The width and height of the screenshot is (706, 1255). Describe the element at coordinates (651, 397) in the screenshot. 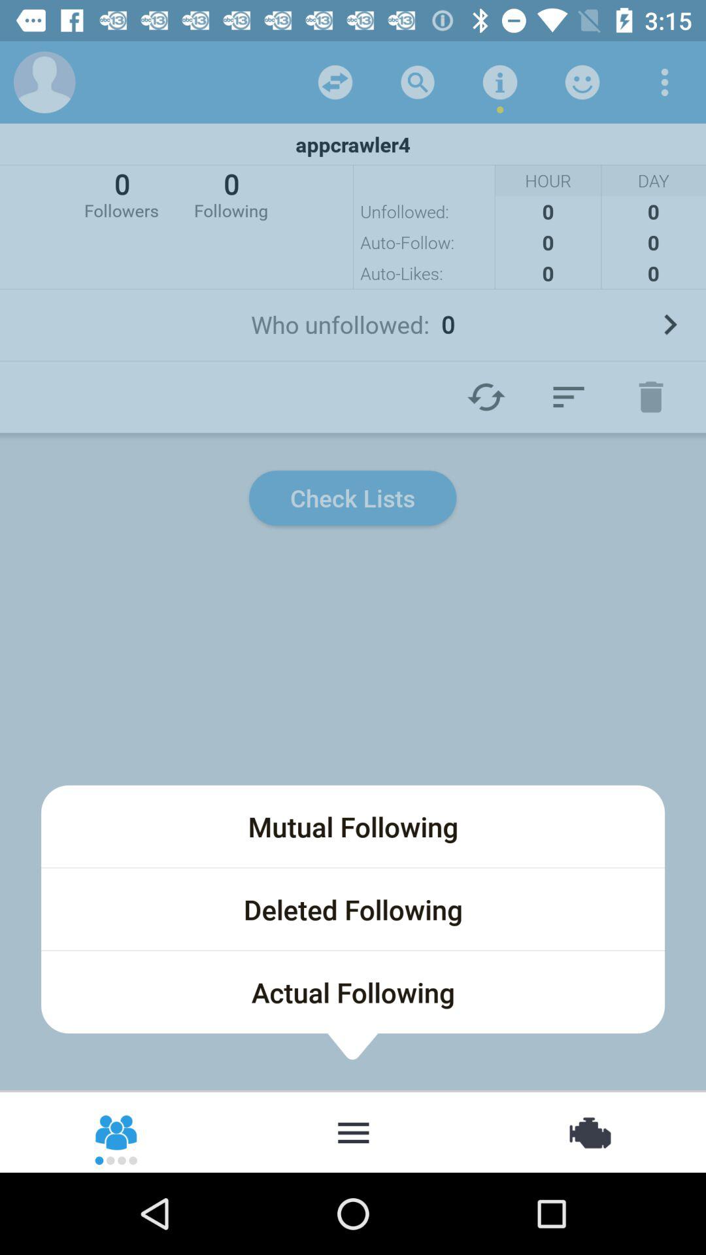

I see `delete` at that location.